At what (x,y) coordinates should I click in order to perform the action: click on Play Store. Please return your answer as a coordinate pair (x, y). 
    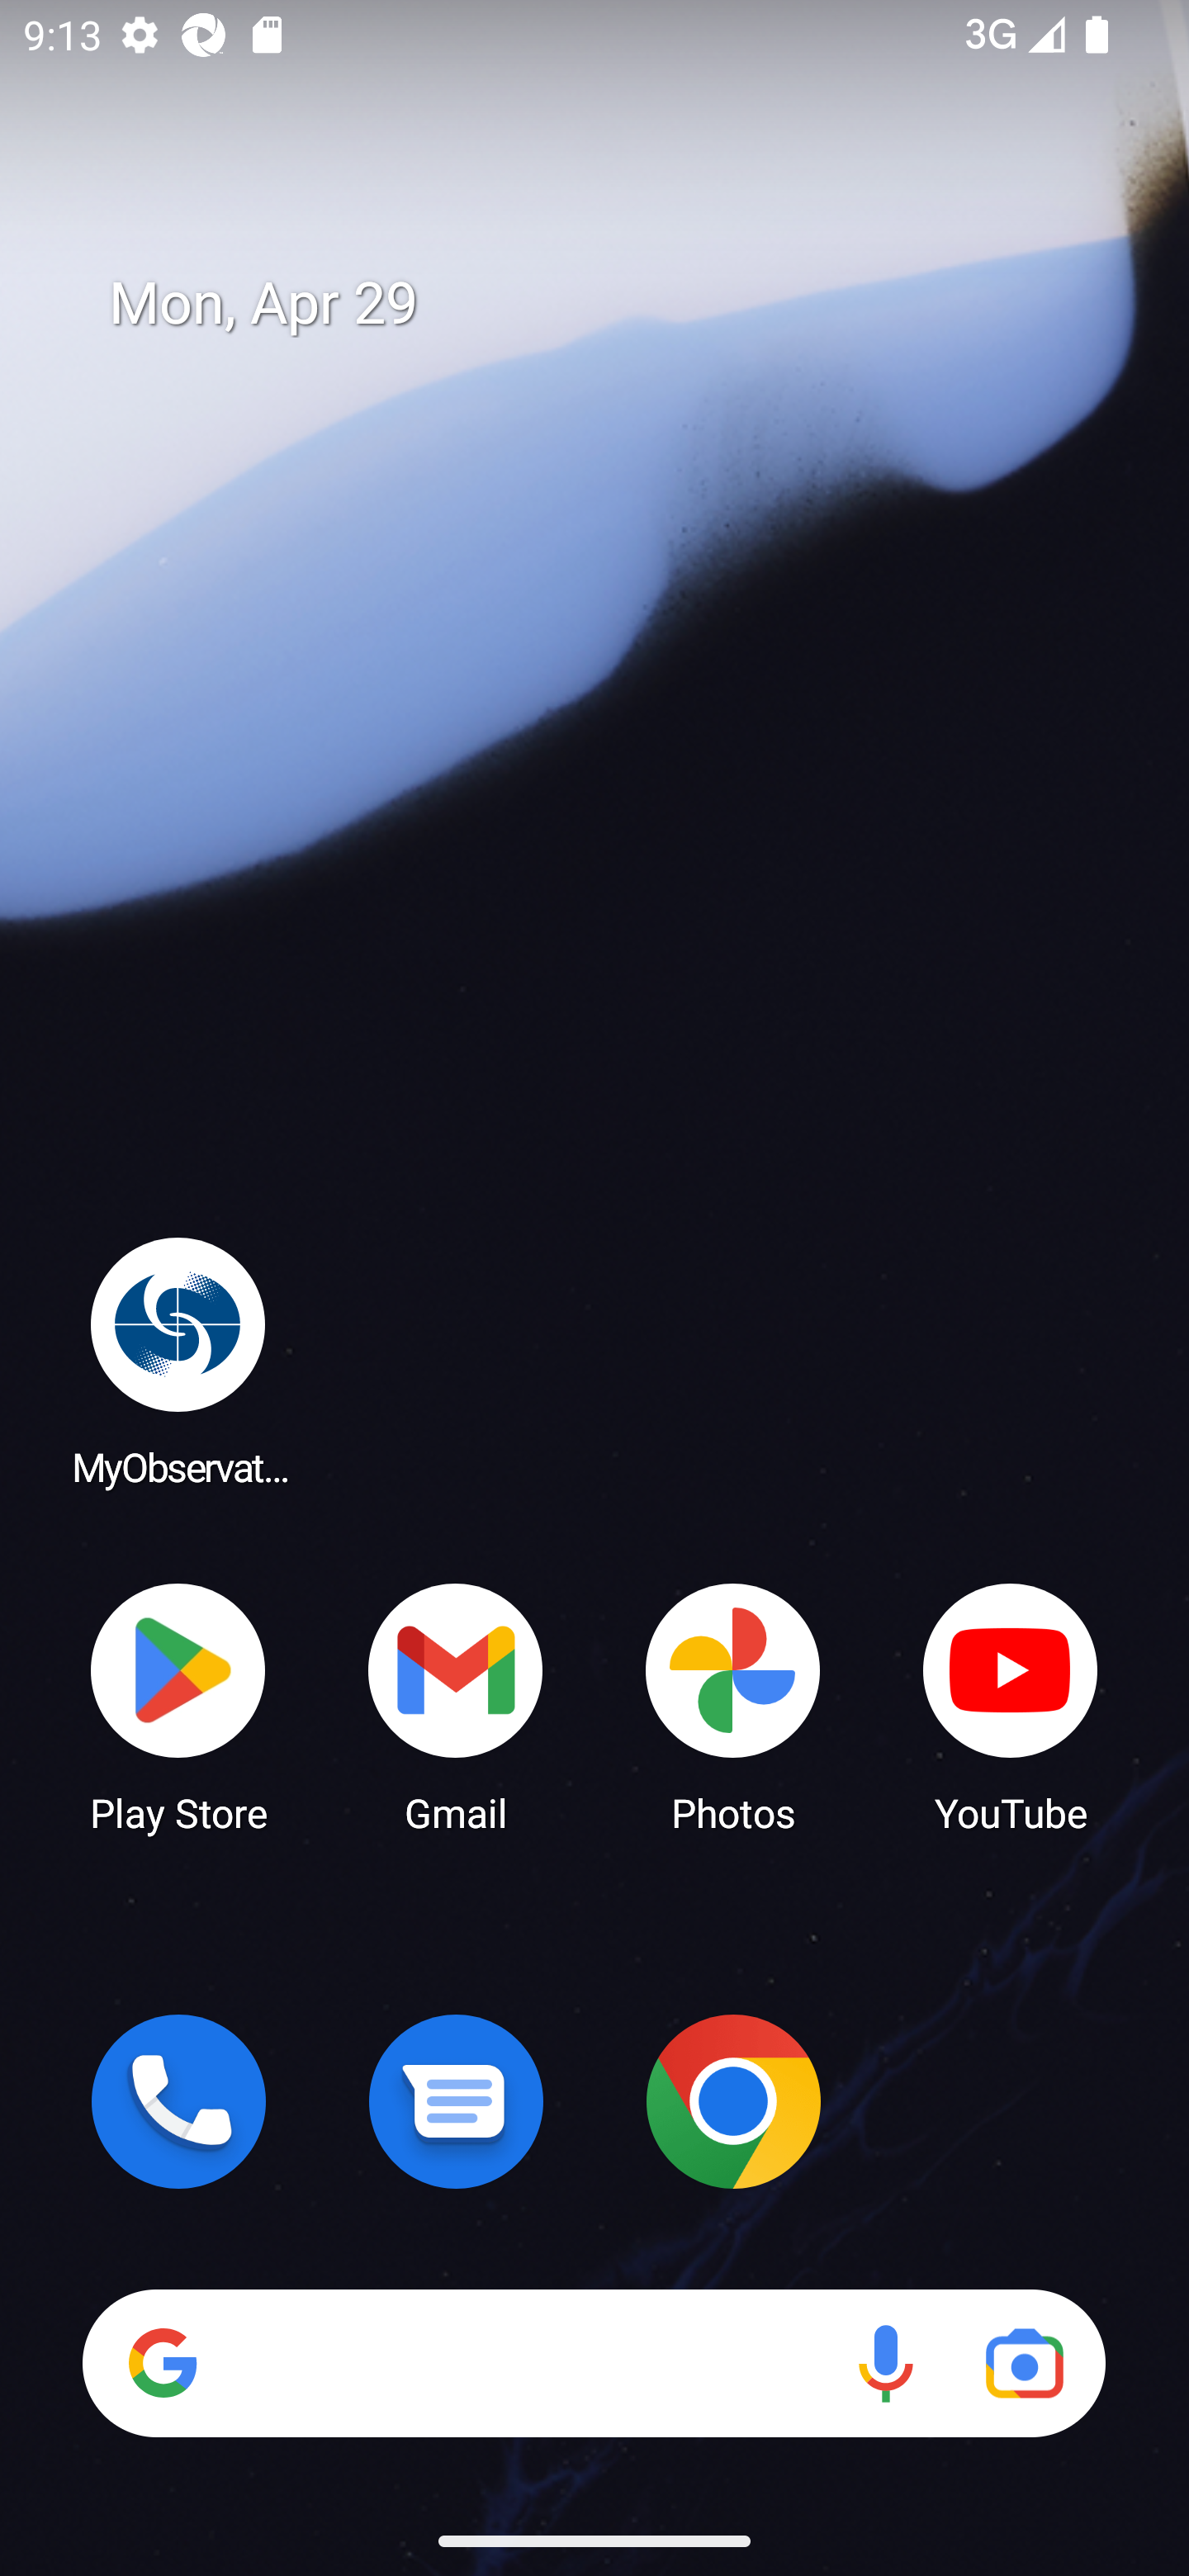
    Looking at the image, I should click on (178, 1706).